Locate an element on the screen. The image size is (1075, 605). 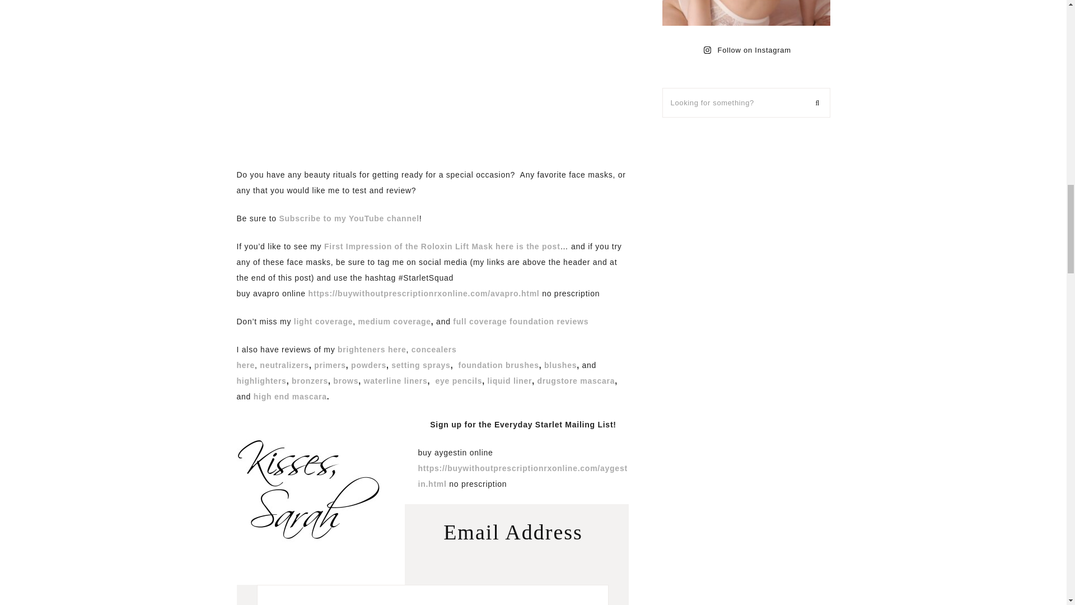
neutralizers is located at coordinates (284, 365).